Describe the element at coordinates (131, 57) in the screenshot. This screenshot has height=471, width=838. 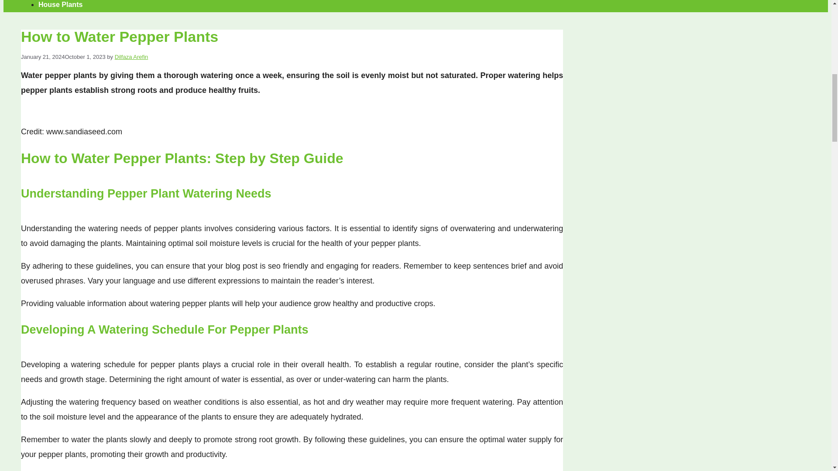
I see `View all posts by Dilfaza Arefin` at that location.